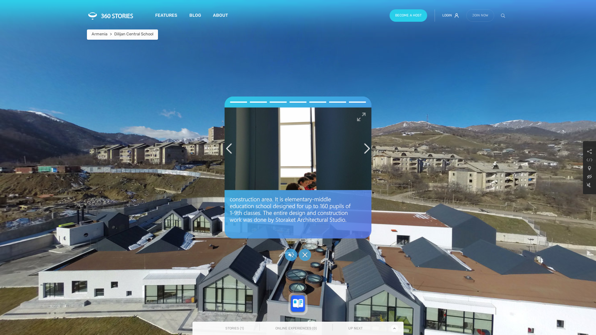 The image size is (596, 335). I want to click on JOIN NOW, so click(480, 16).